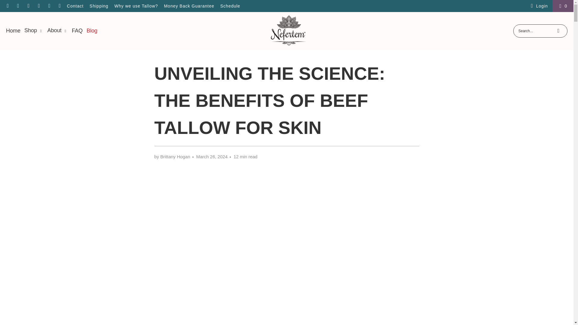 The height and width of the screenshot is (325, 578). Describe the element at coordinates (288, 31) in the screenshot. I see `Nefertem` at that location.